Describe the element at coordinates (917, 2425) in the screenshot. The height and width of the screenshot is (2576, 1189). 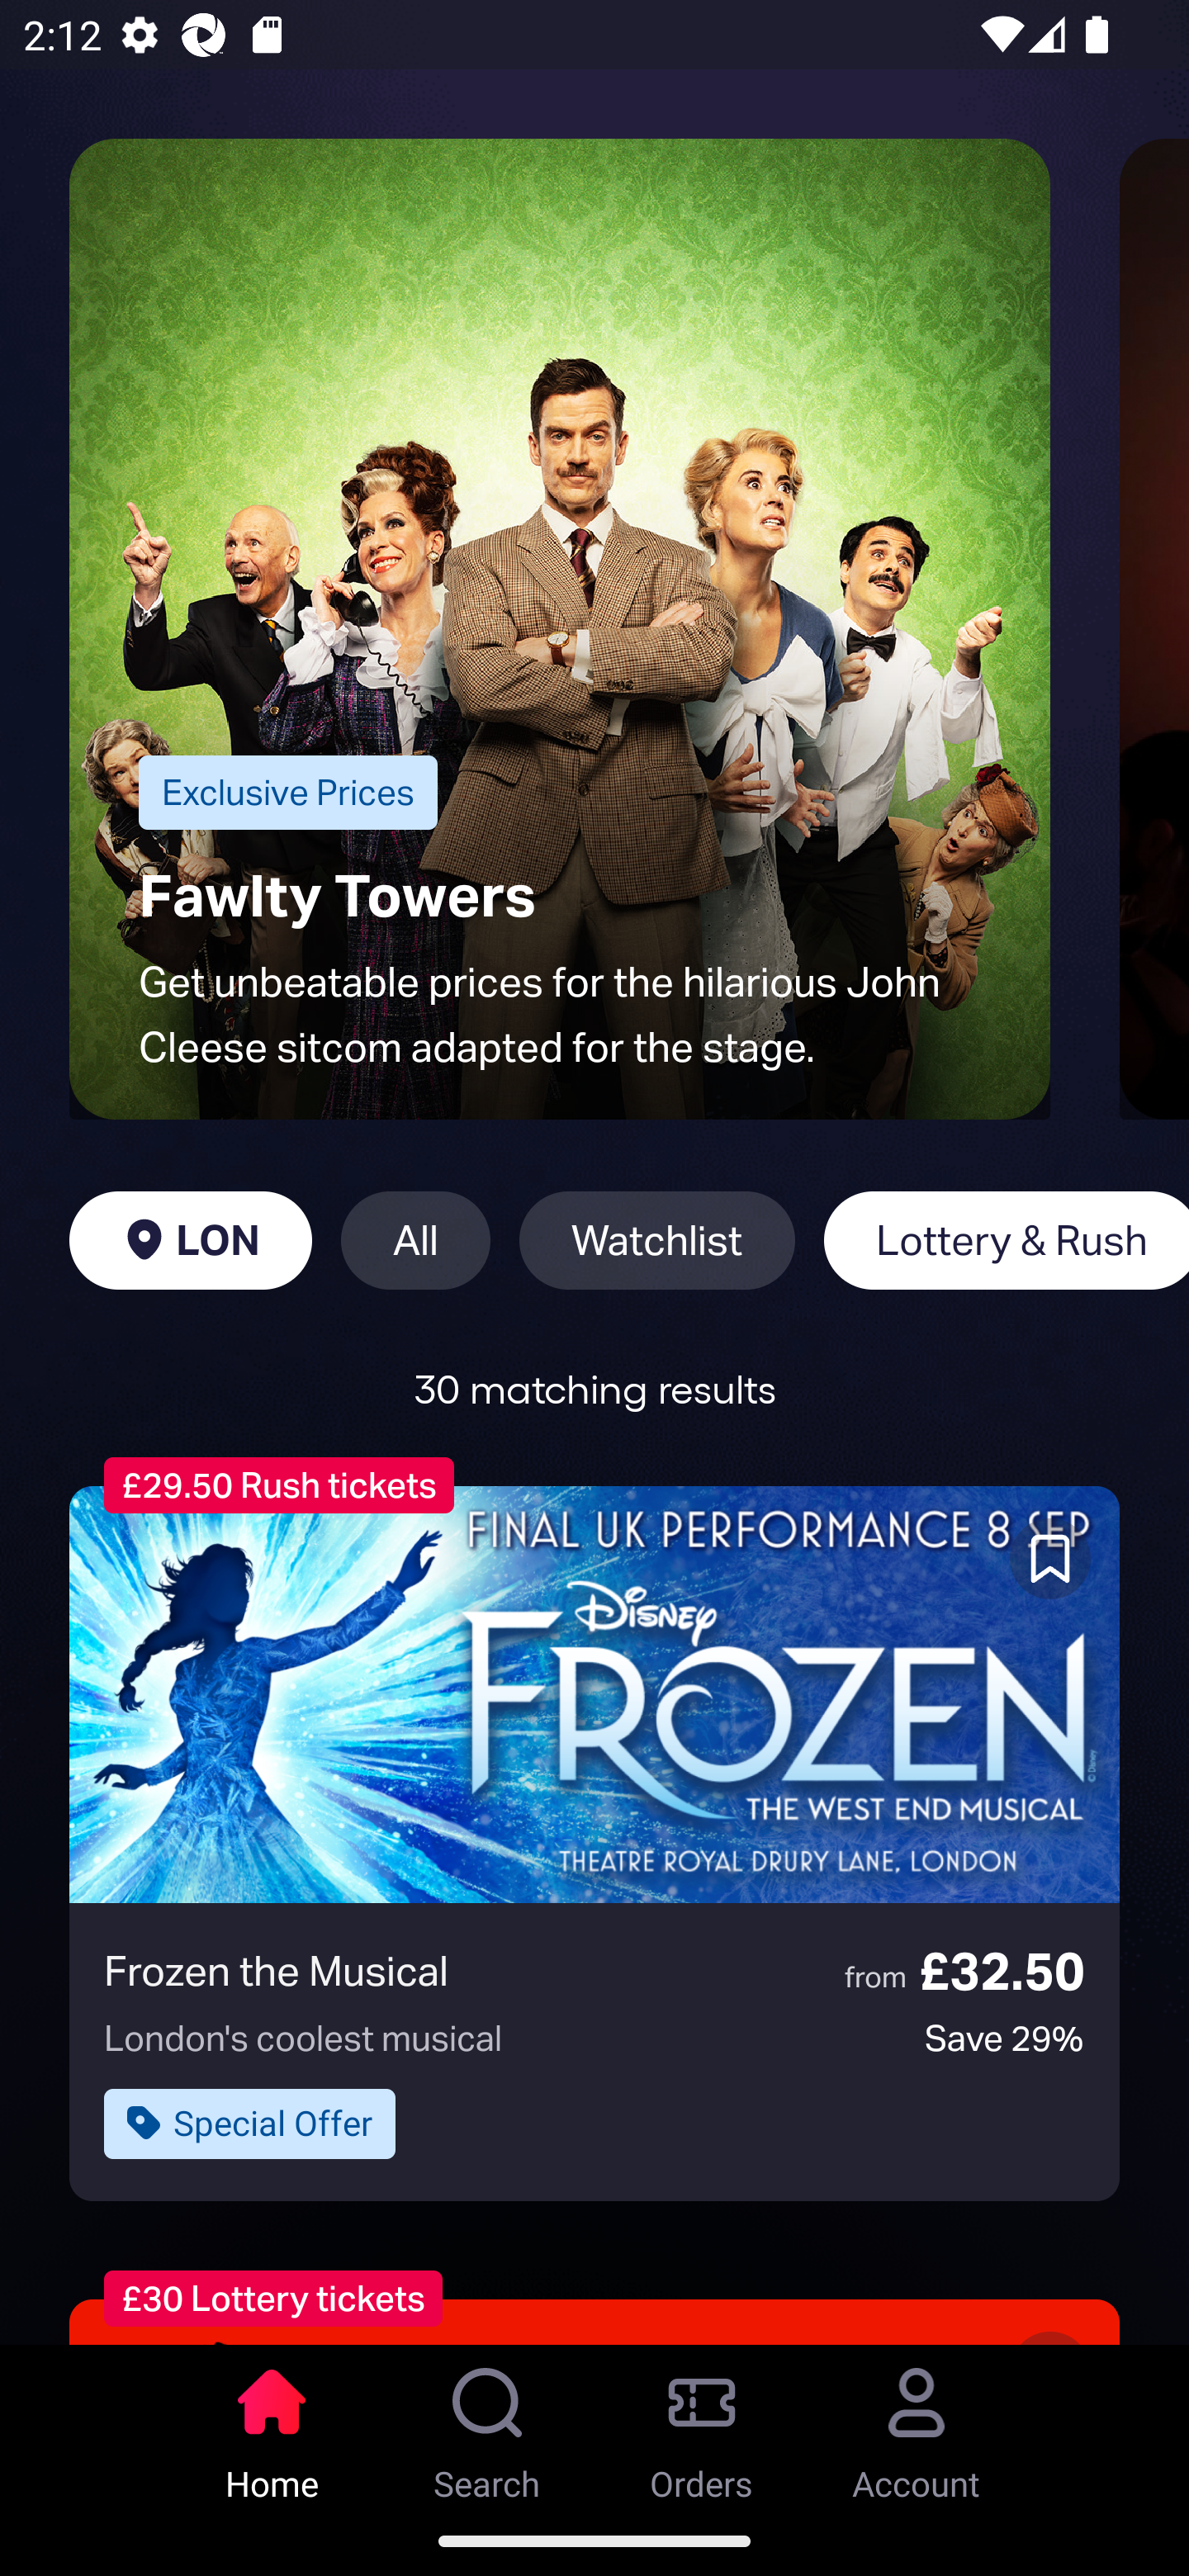
I see `Account` at that location.